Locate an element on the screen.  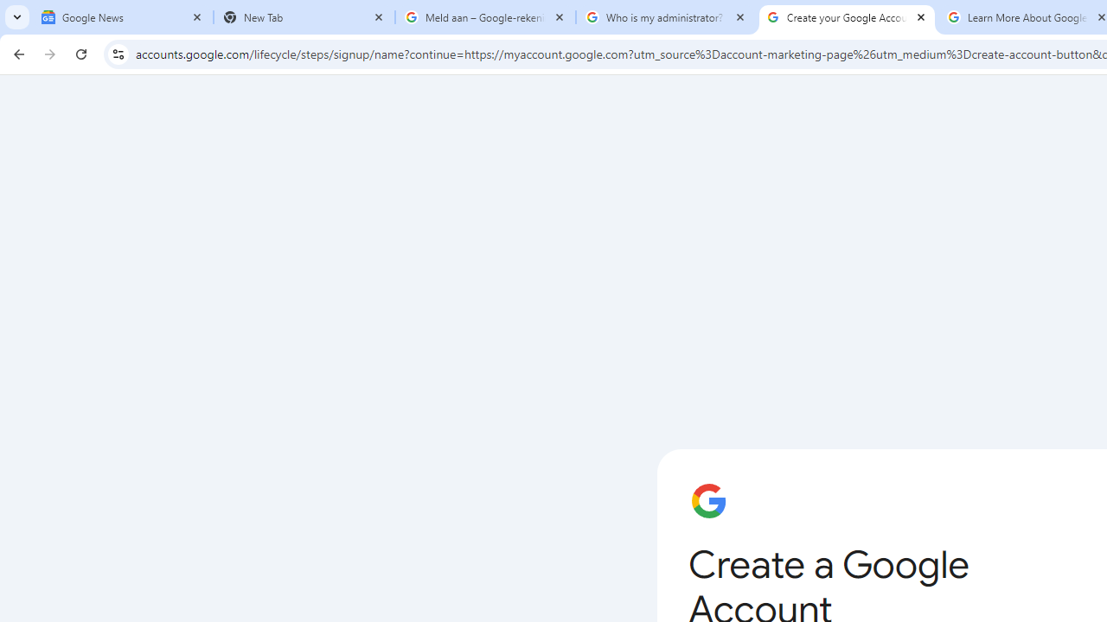
Google News is located at coordinates (123, 17).